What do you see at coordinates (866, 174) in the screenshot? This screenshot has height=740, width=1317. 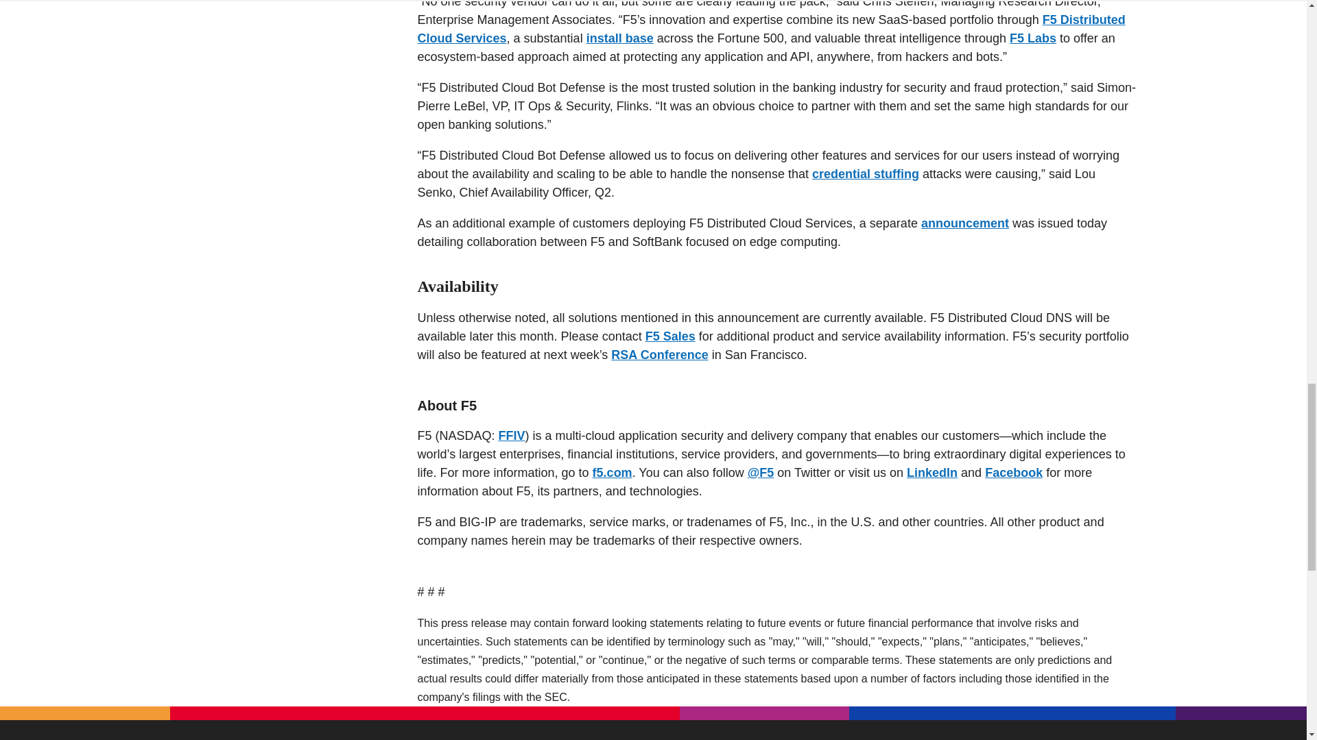 I see `credential stuffing` at bounding box center [866, 174].